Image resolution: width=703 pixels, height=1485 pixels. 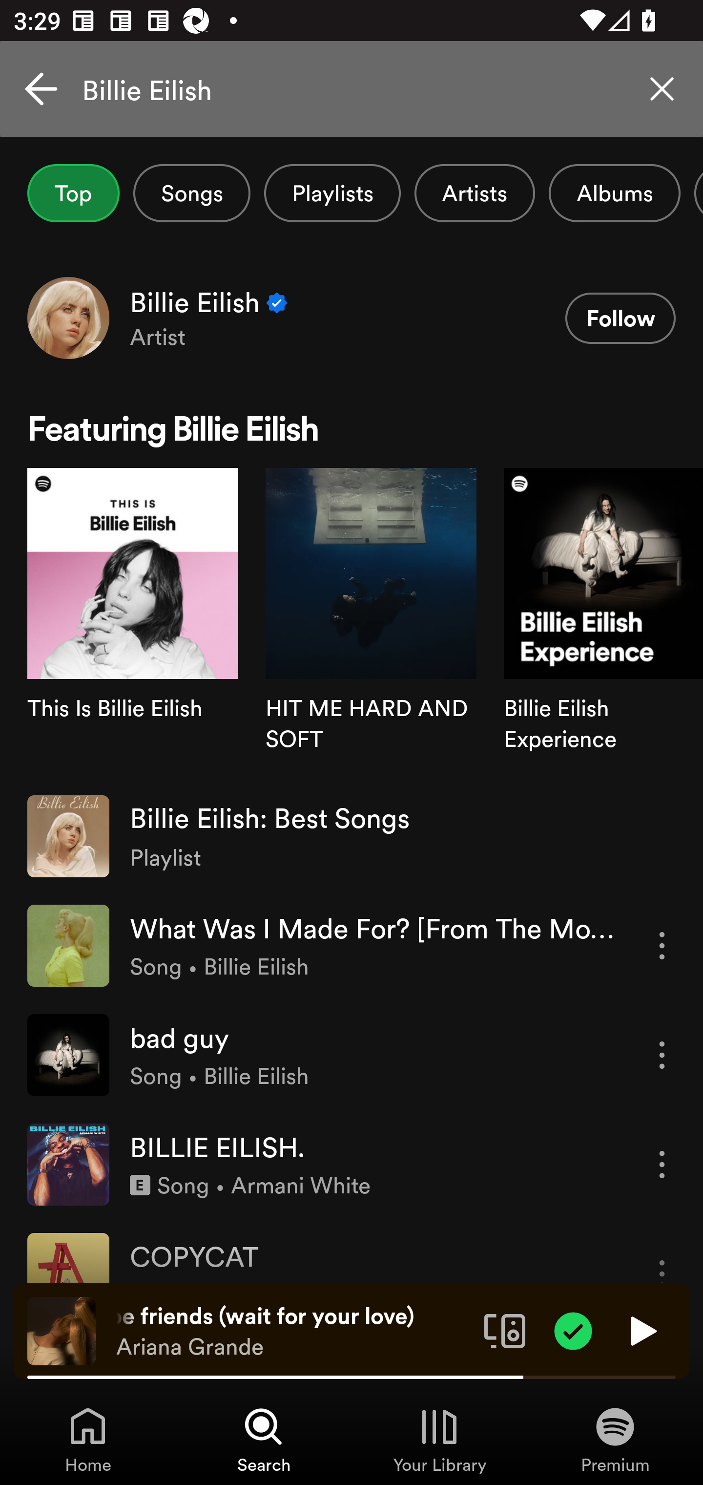 I want to click on Albums, so click(x=614, y=193).